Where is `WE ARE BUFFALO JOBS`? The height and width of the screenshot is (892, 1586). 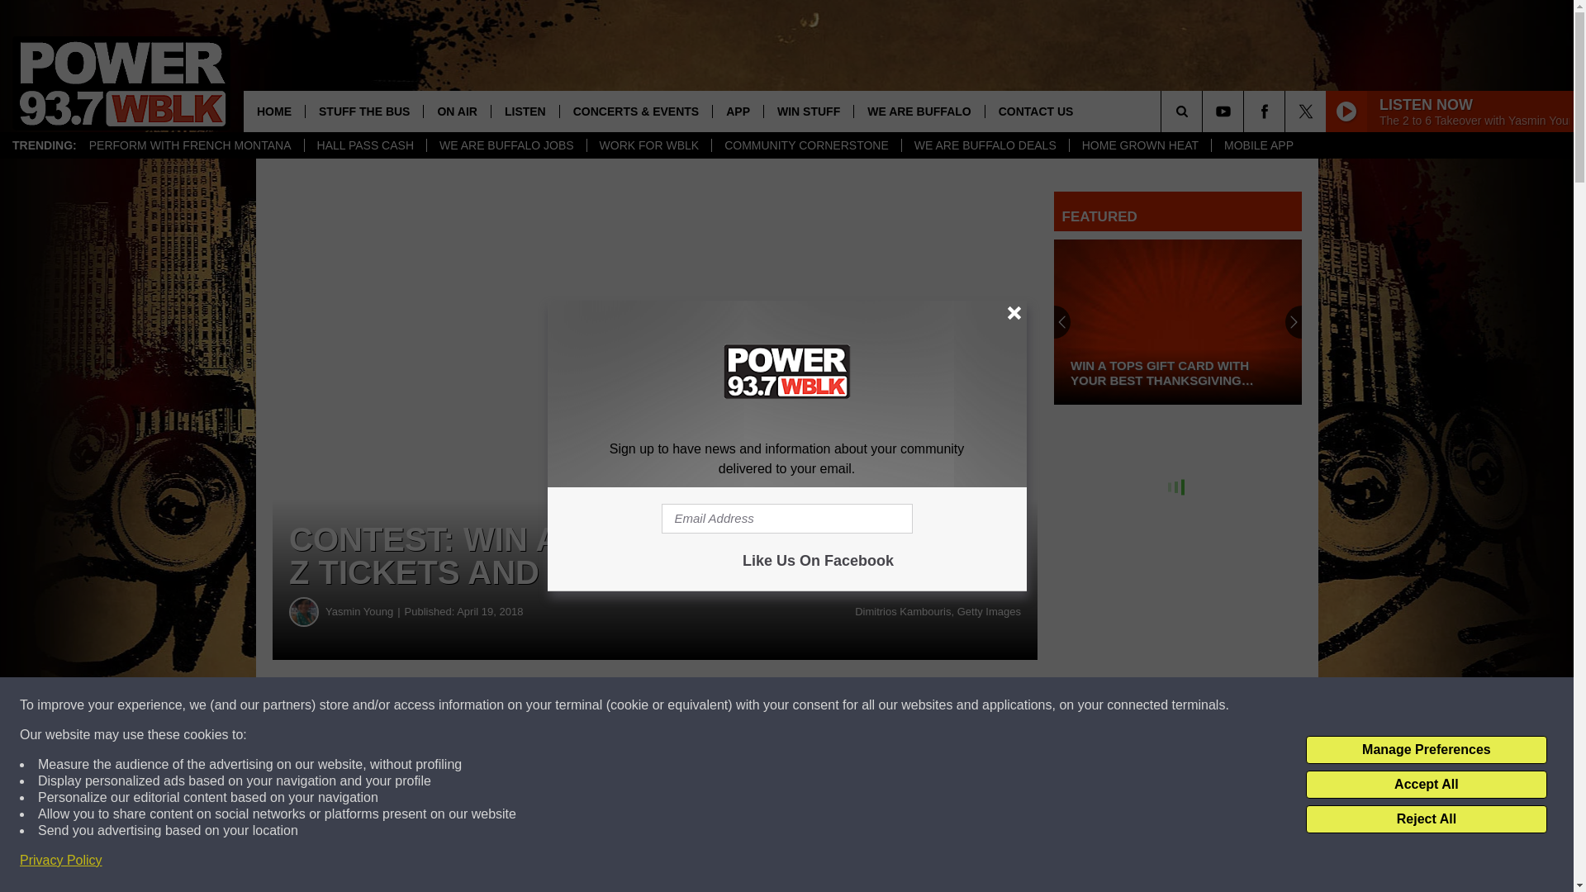 WE ARE BUFFALO JOBS is located at coordinates (506, 145).